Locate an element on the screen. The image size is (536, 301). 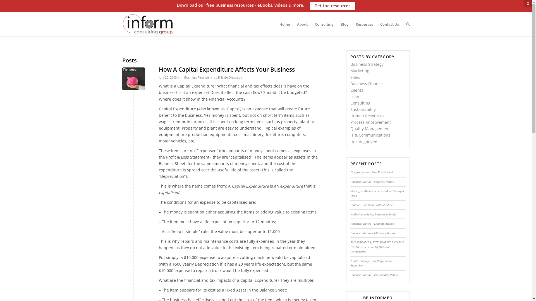
Lean is located at coordinates (355, 96).